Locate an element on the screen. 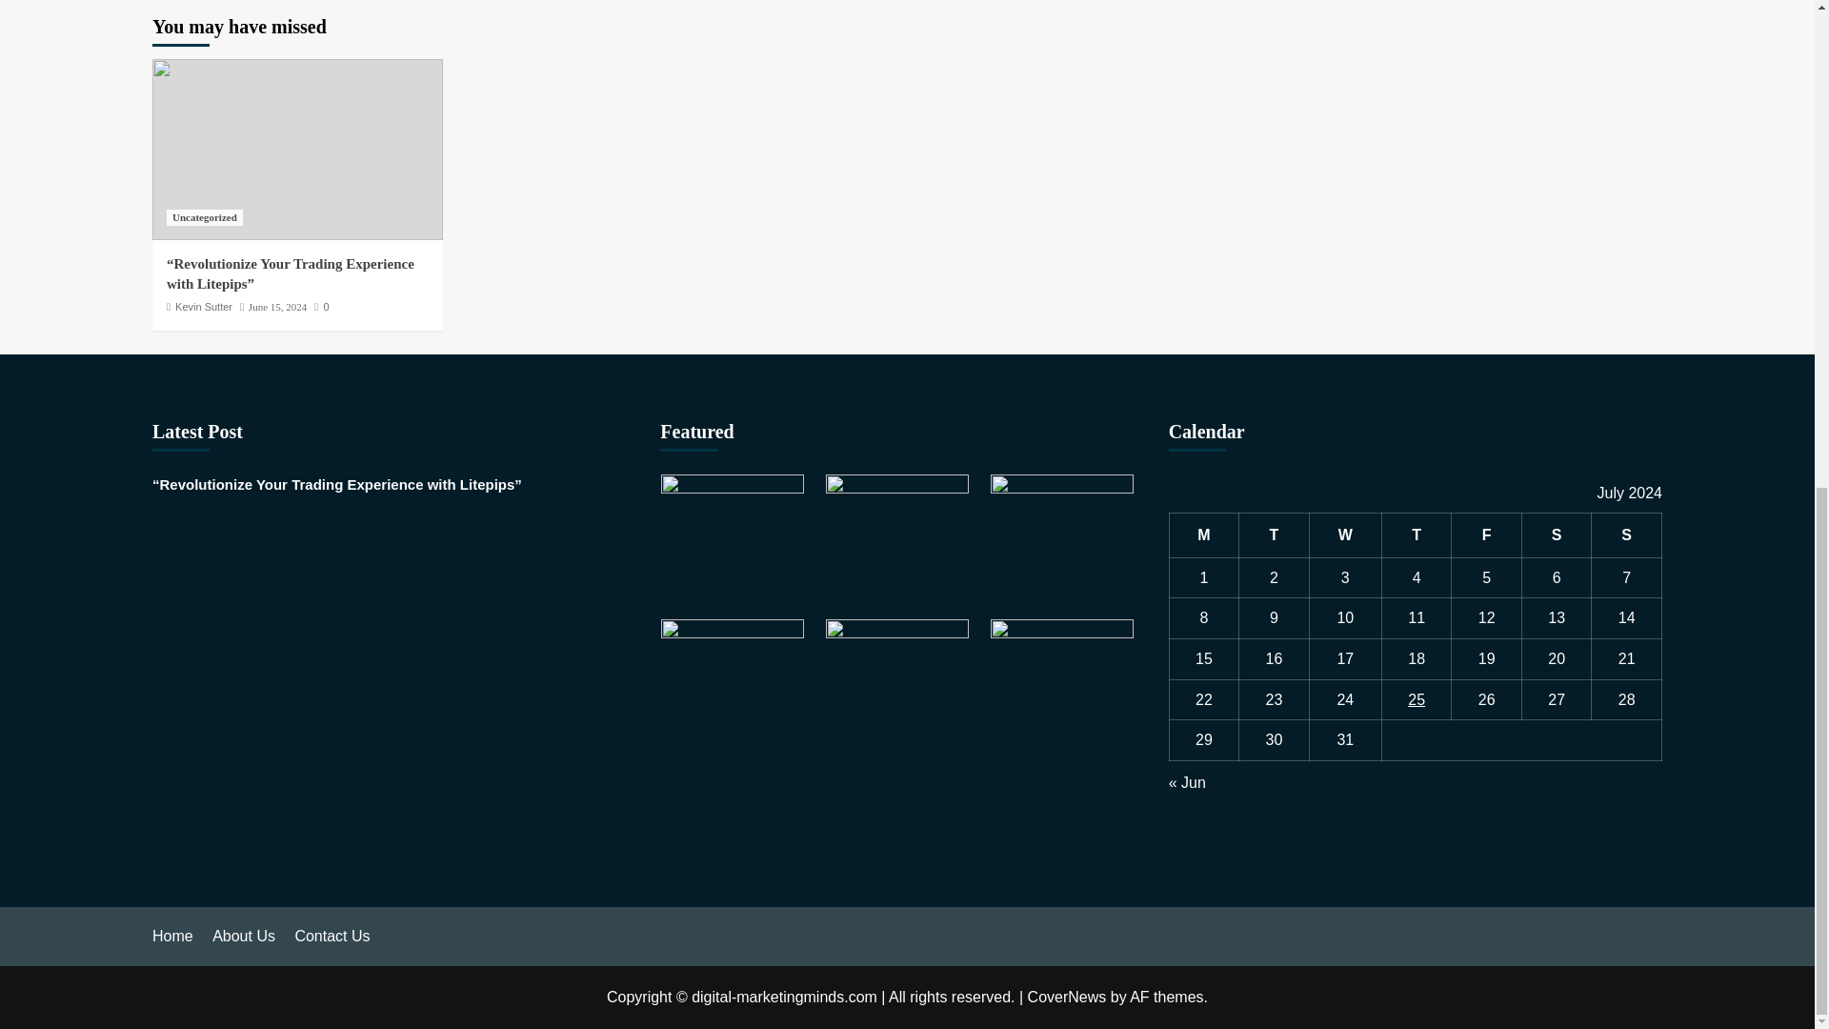  Uncategorized is located at coordinates (204, 217).